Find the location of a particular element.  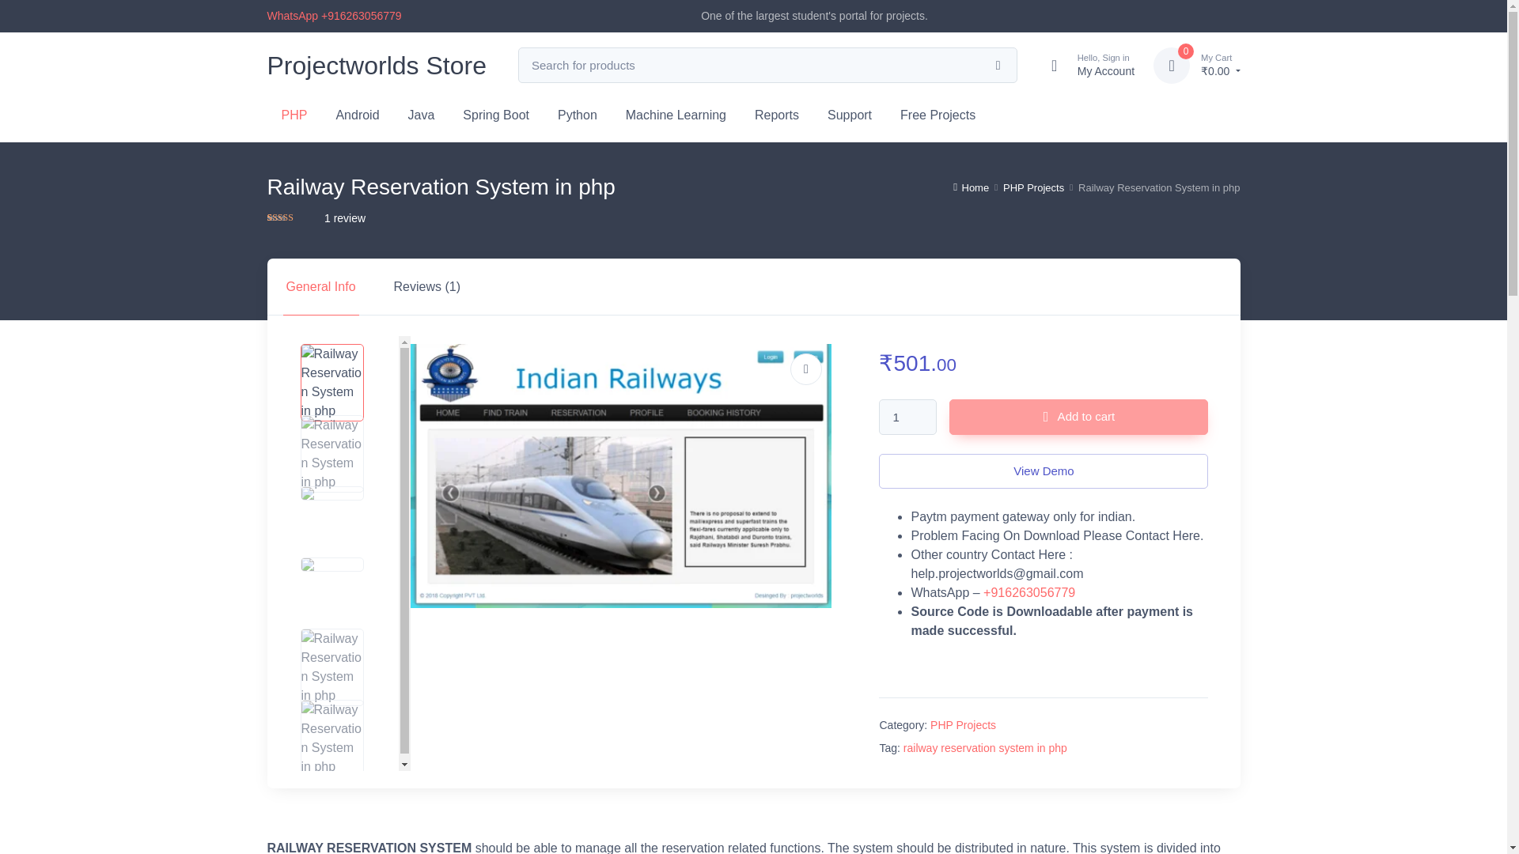

Android is located at coordinates (421, 113).